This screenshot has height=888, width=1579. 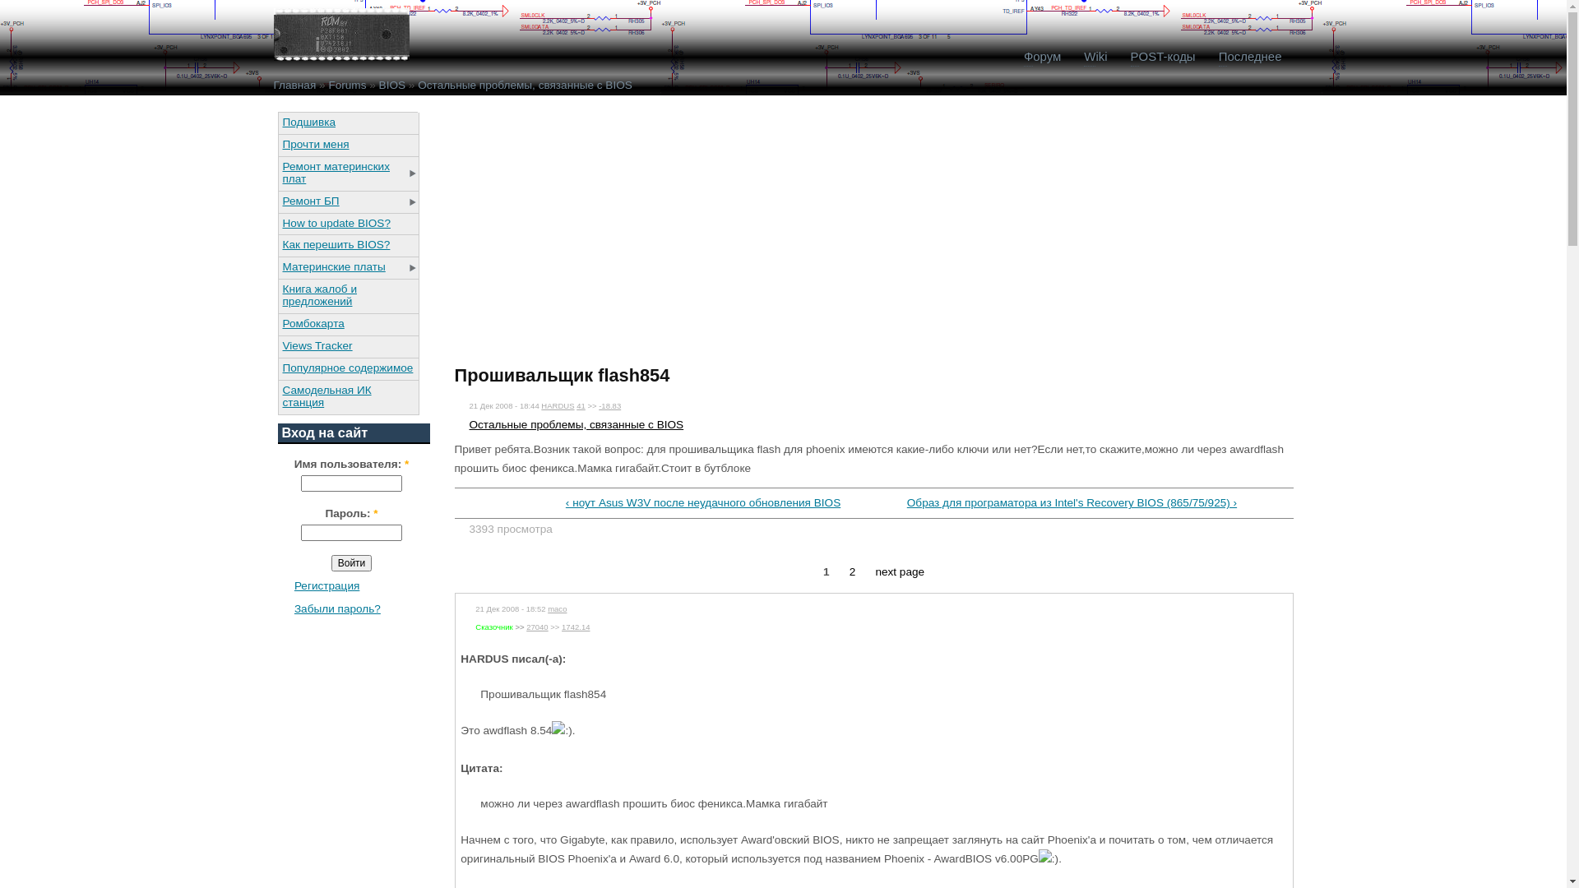 What do you see at coordinates (1095, 57) in the screenshot?
I see `Wiki` at bounding box center [1095, 57].